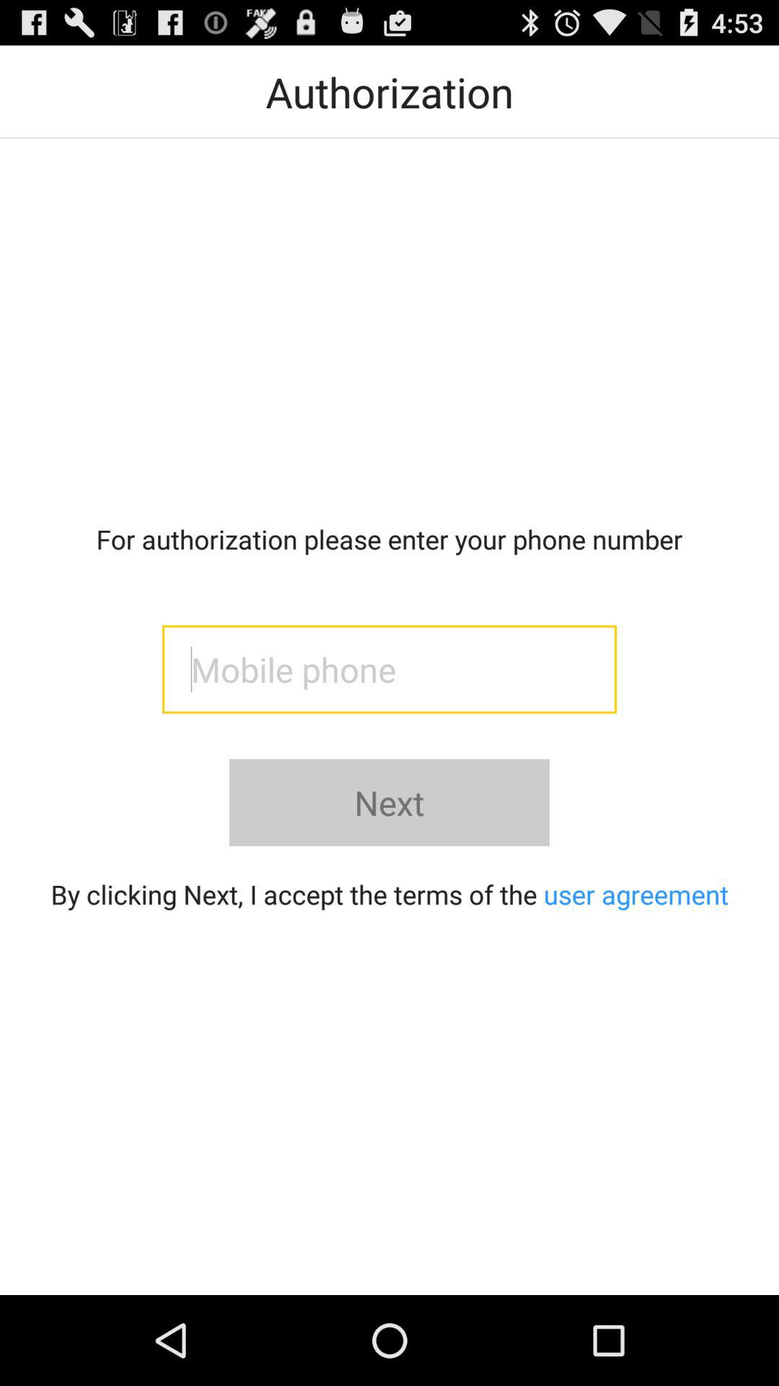  I want to click on enter your phone number, so click(389, 669).